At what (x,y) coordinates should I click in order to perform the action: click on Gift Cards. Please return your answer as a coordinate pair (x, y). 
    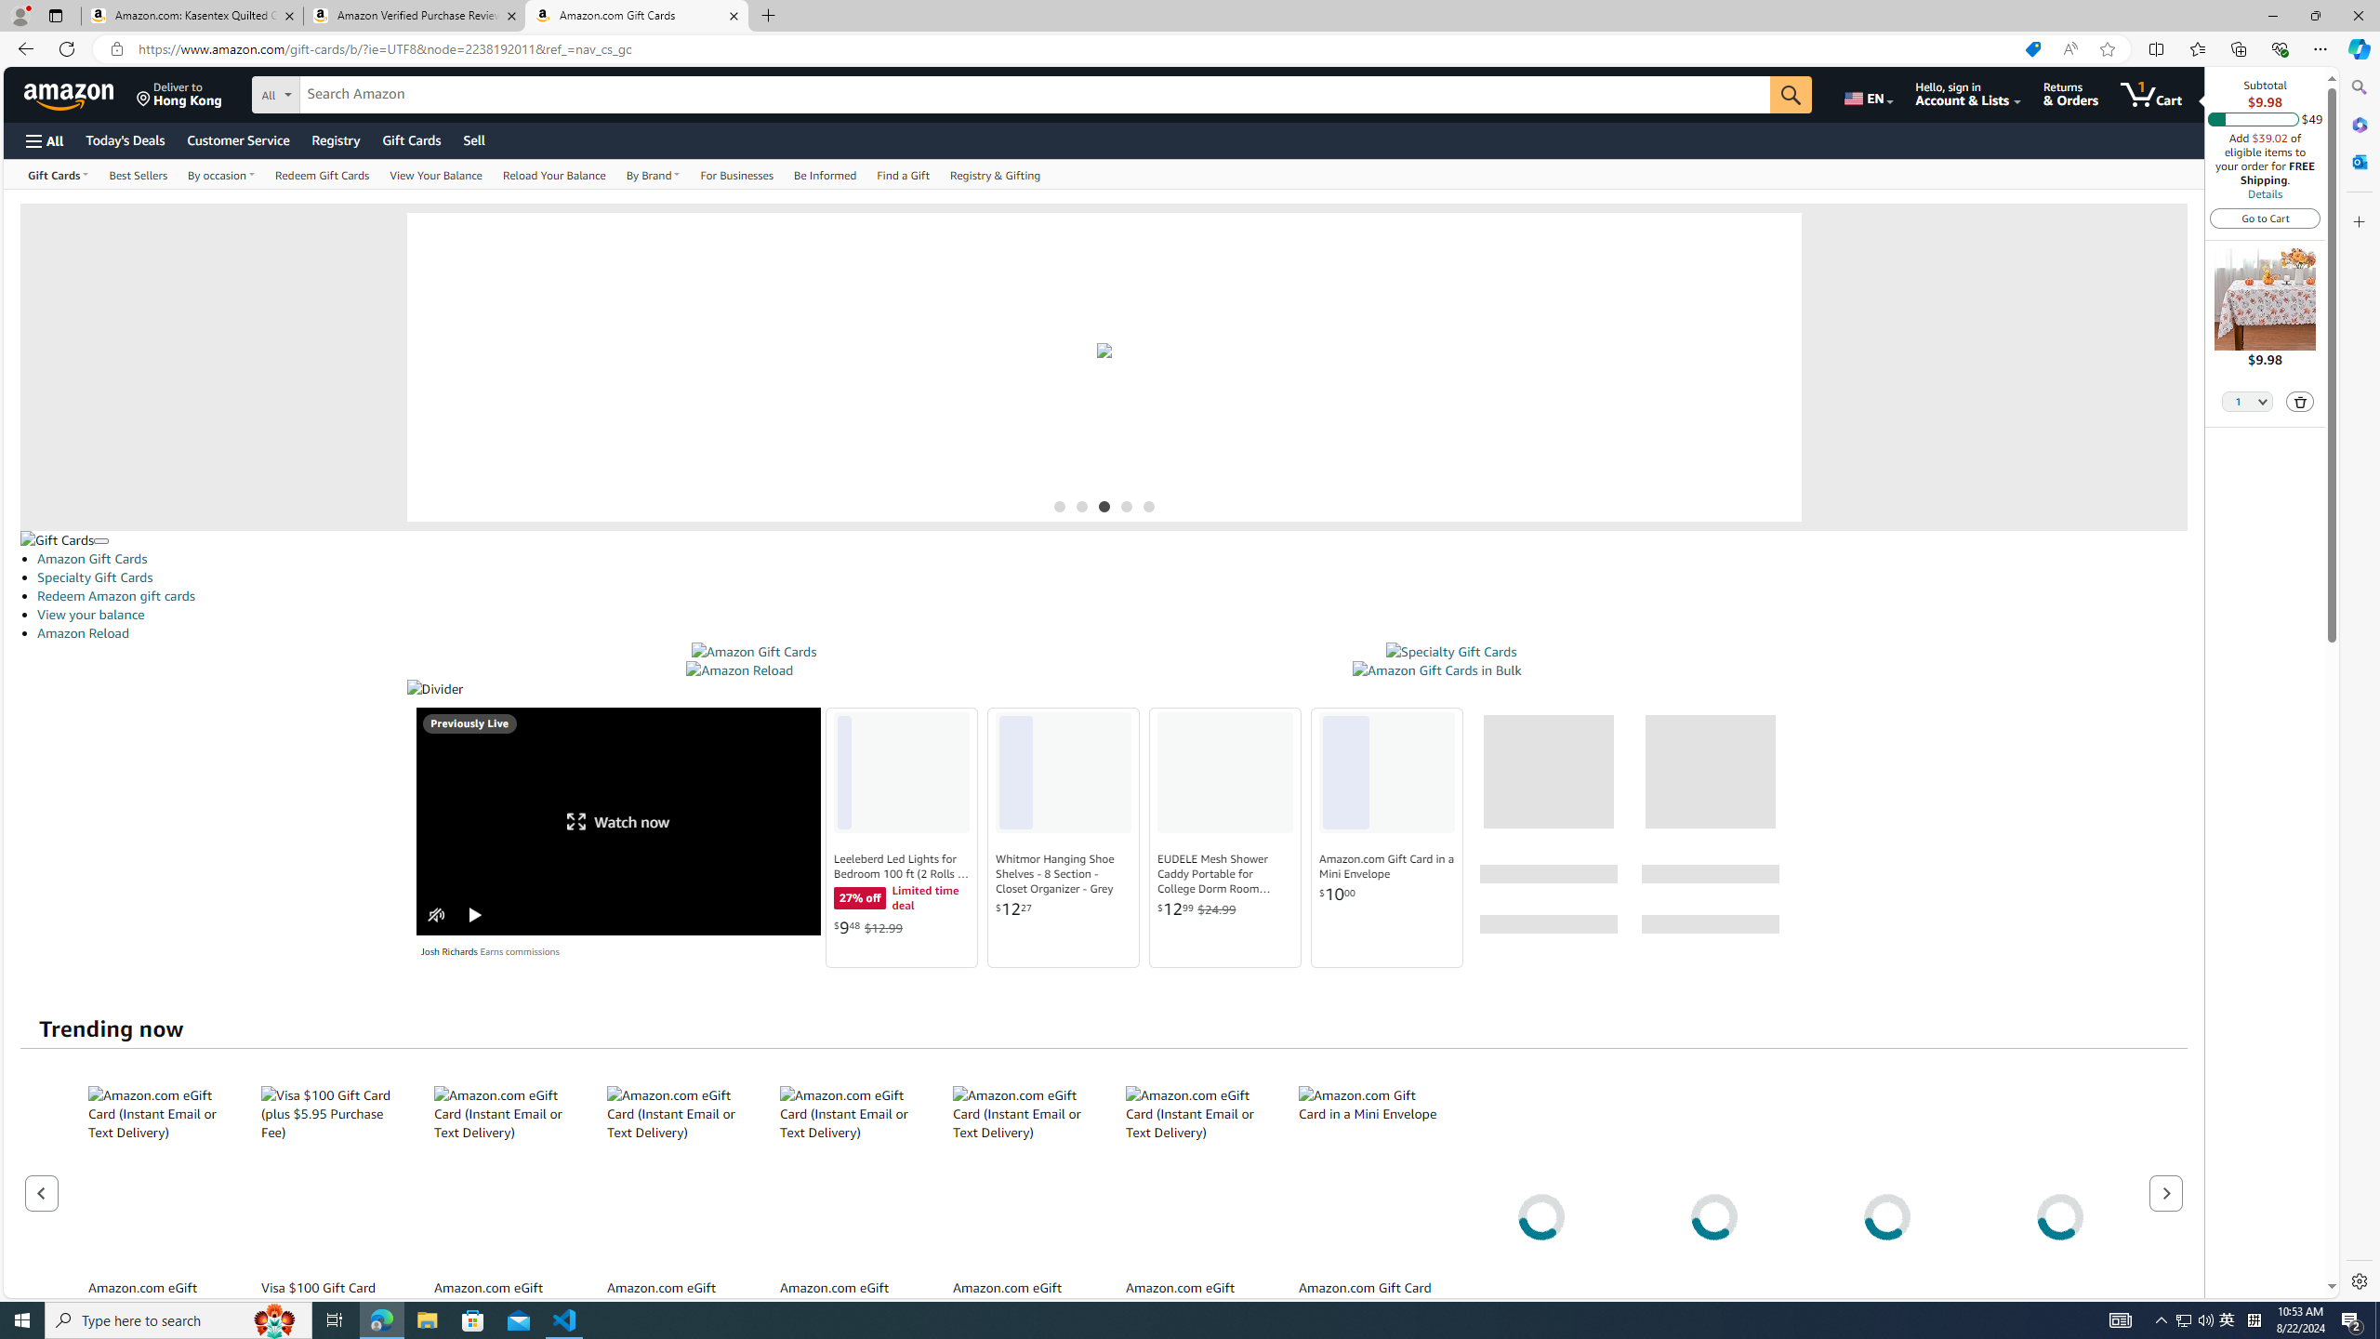
    Looking at the image, I should click on (57, 539).